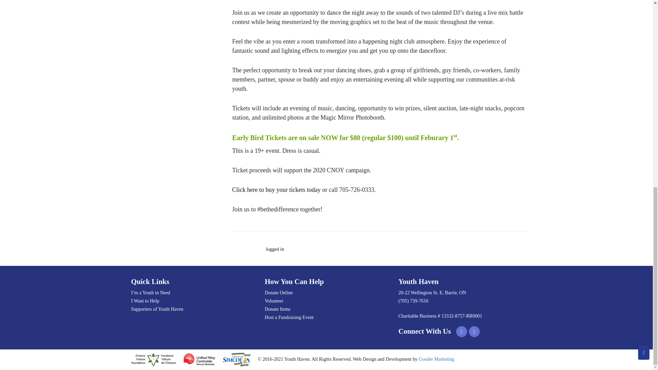 The height and width of the screenshot is (370, 658). What do you see at coordinates (193, 301) in the screenshot?
I see `I Want to Help` at bounding box center [193, 301].